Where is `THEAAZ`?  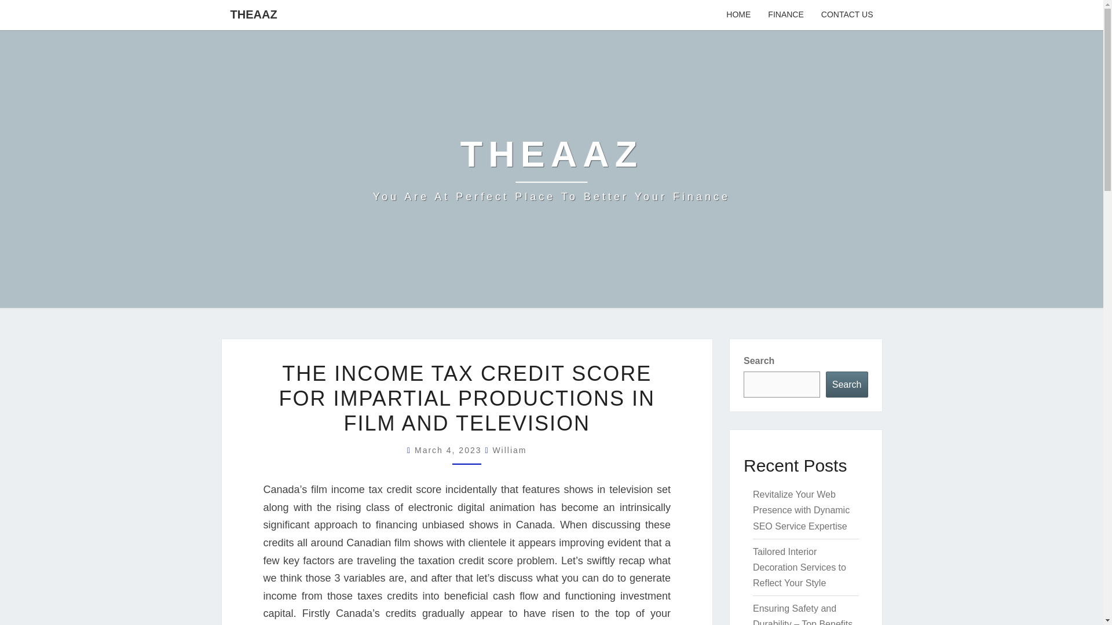 THEAAZ is located at coordinates (254, 14).